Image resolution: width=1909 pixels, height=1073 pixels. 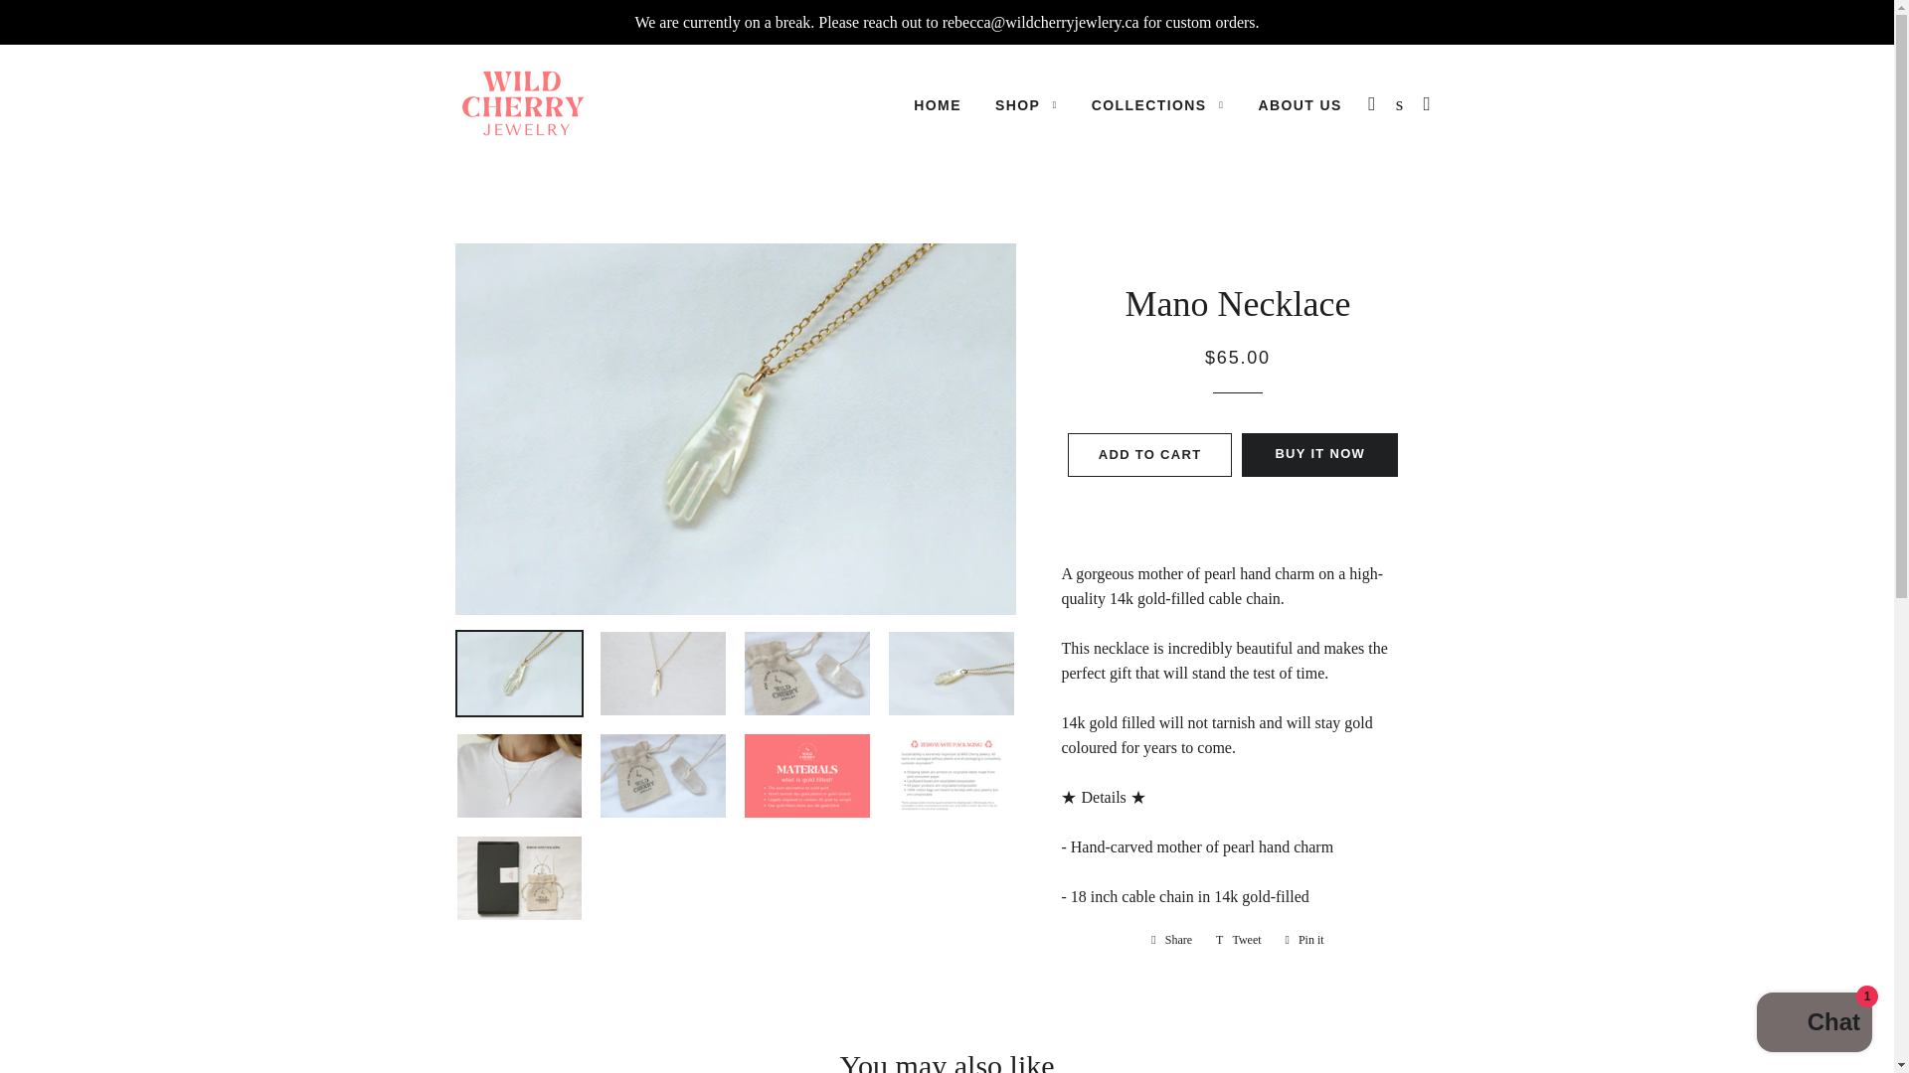 What do you see at coordinates (1026, 105) in the screenshot?
I see `SHOP` at bounding box center [1026, 105].